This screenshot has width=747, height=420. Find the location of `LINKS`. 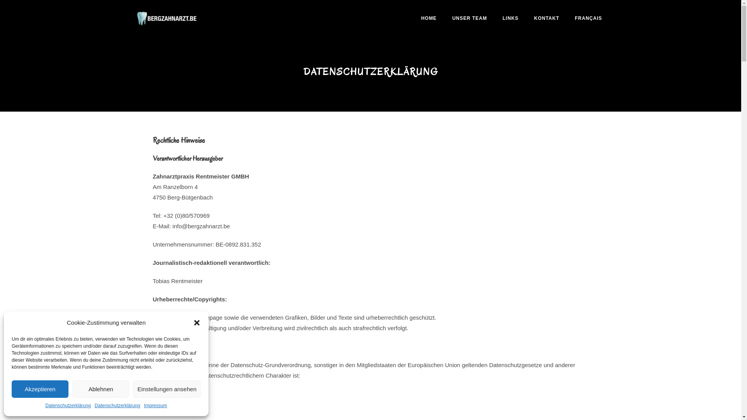

LINKS is located at coordinates (510, 18).